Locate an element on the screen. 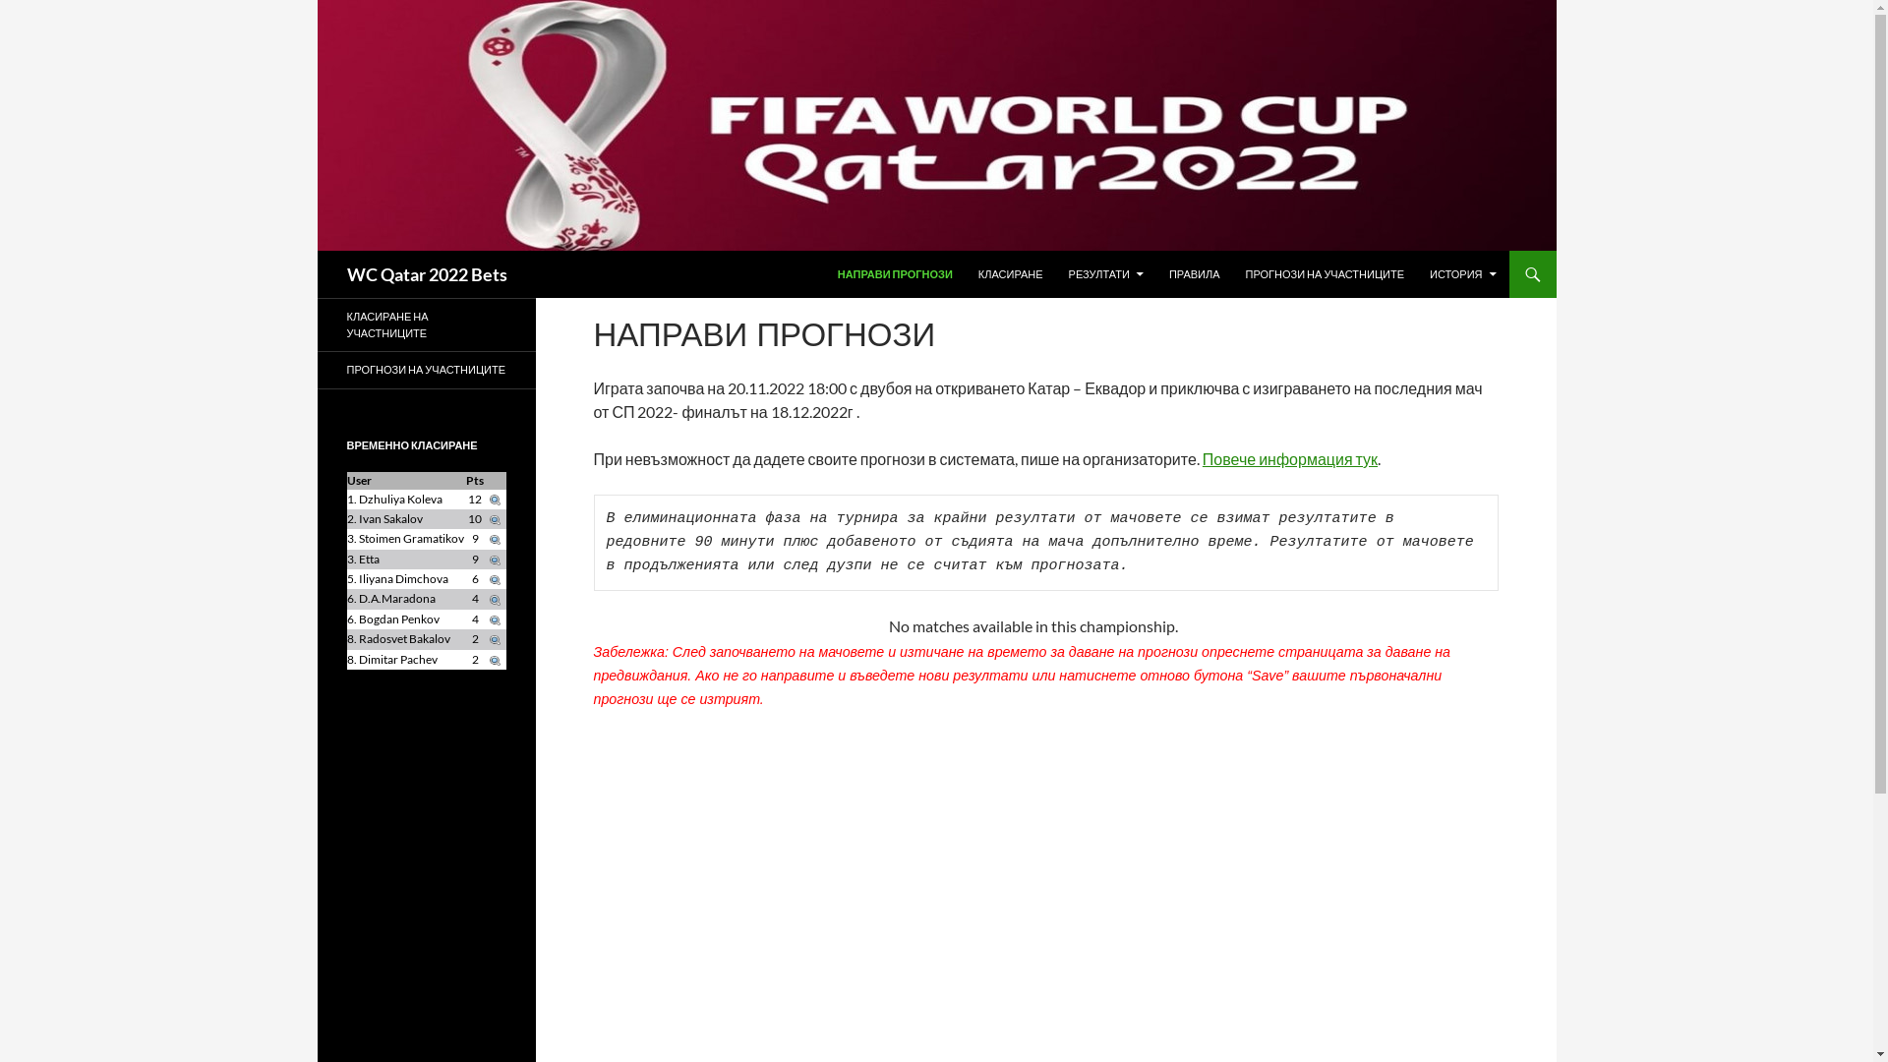  Predictions is located at coordinates (495, 659).